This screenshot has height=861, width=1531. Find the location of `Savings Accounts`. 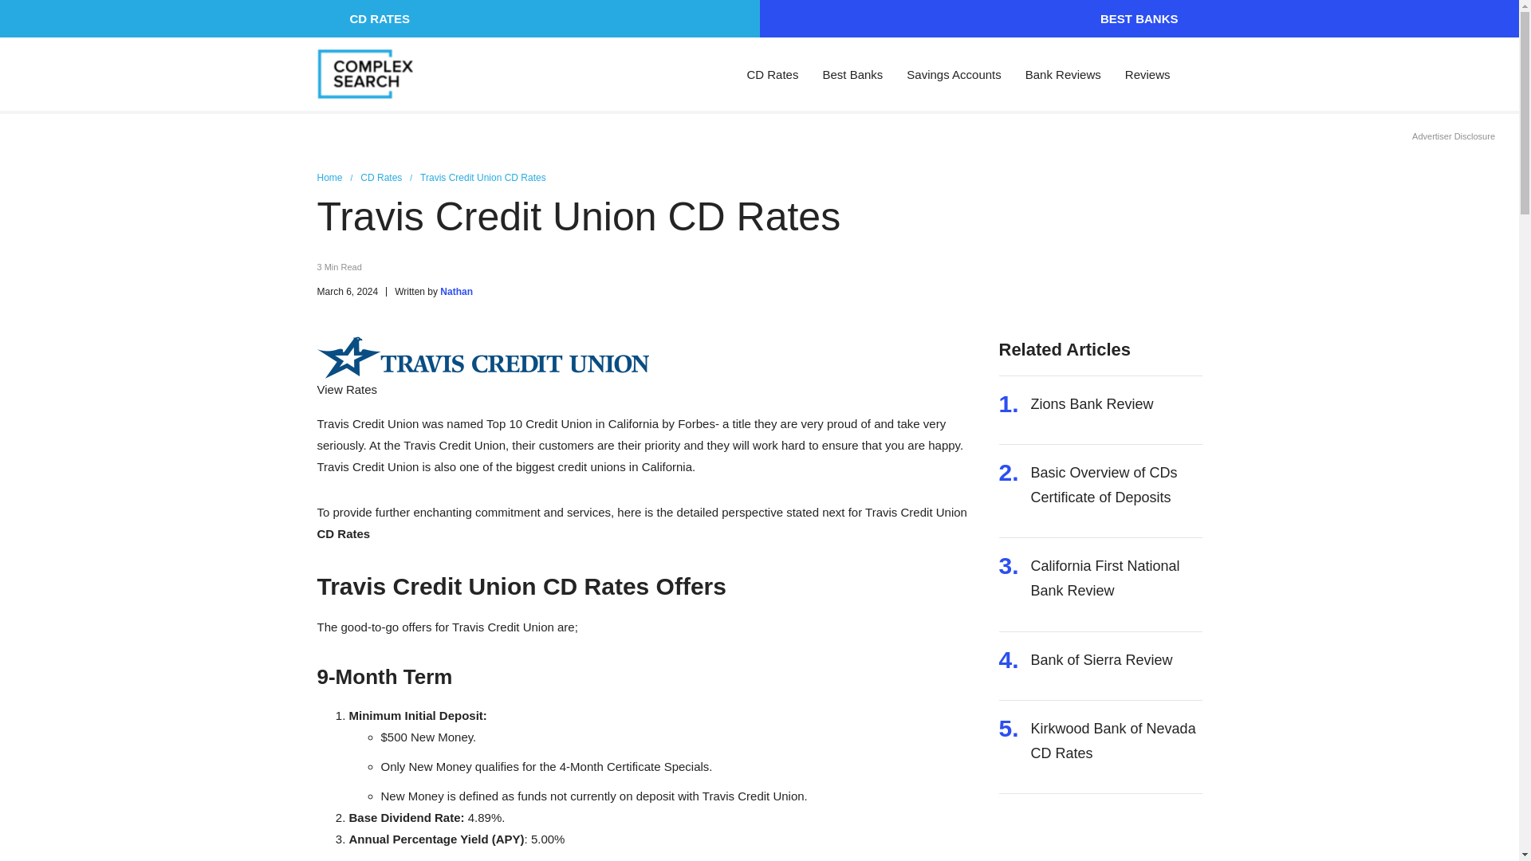

Savings Accounts is located at coordinates (954, 73).